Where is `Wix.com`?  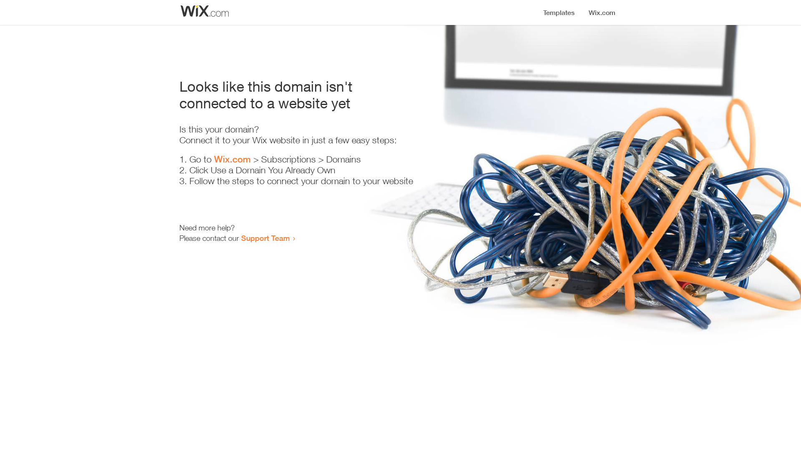 Wix.com is located at coordinates (232, 159).